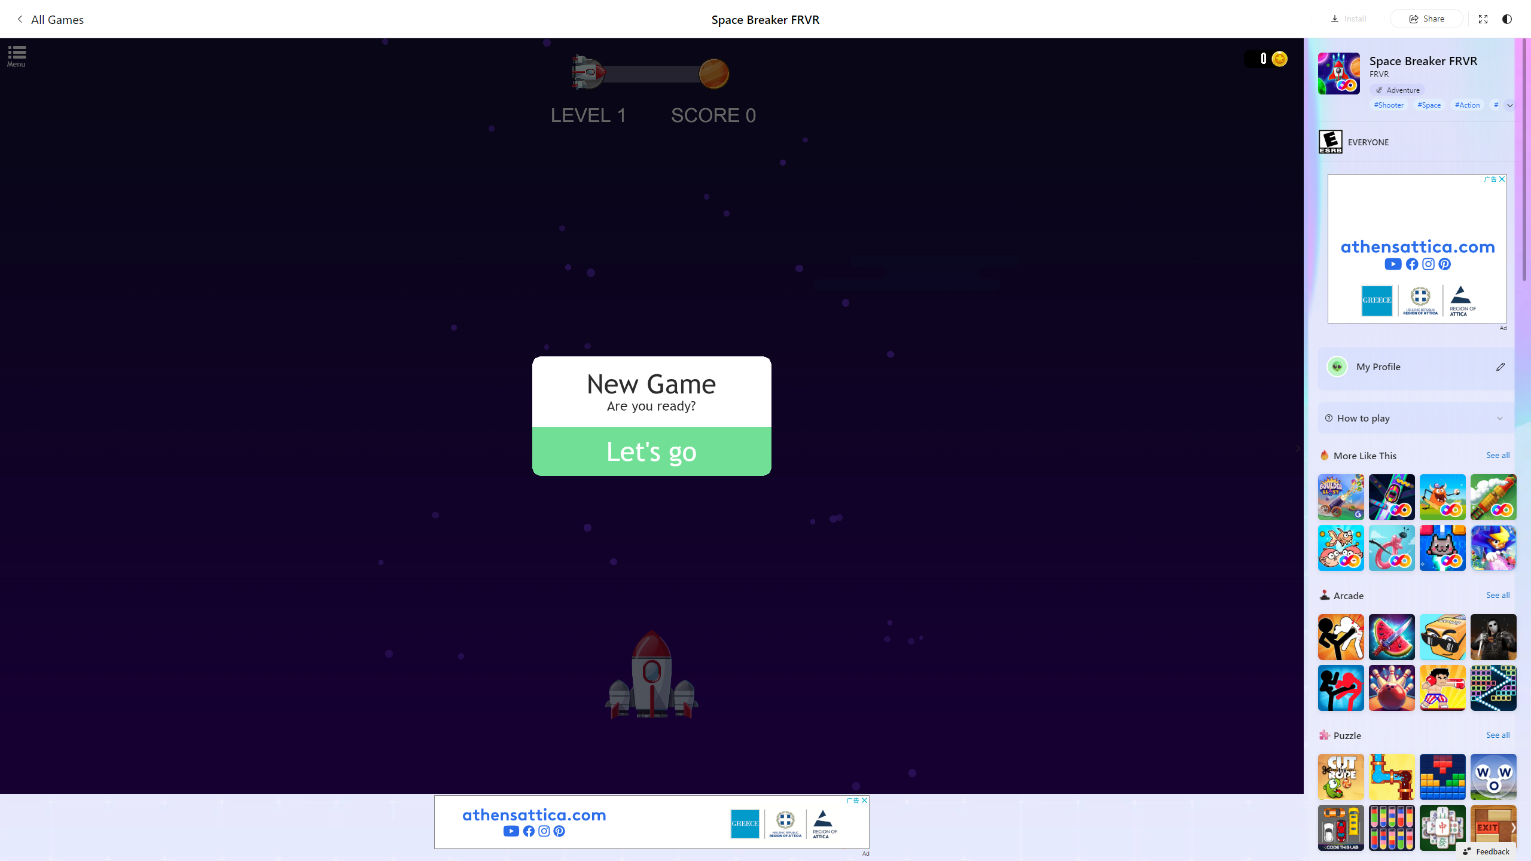 Image resolution: width=1531 pixels, height=861 pixels. Describe the element at coordinates (1426, 18) in the screenshot. I see `Share` at that location.